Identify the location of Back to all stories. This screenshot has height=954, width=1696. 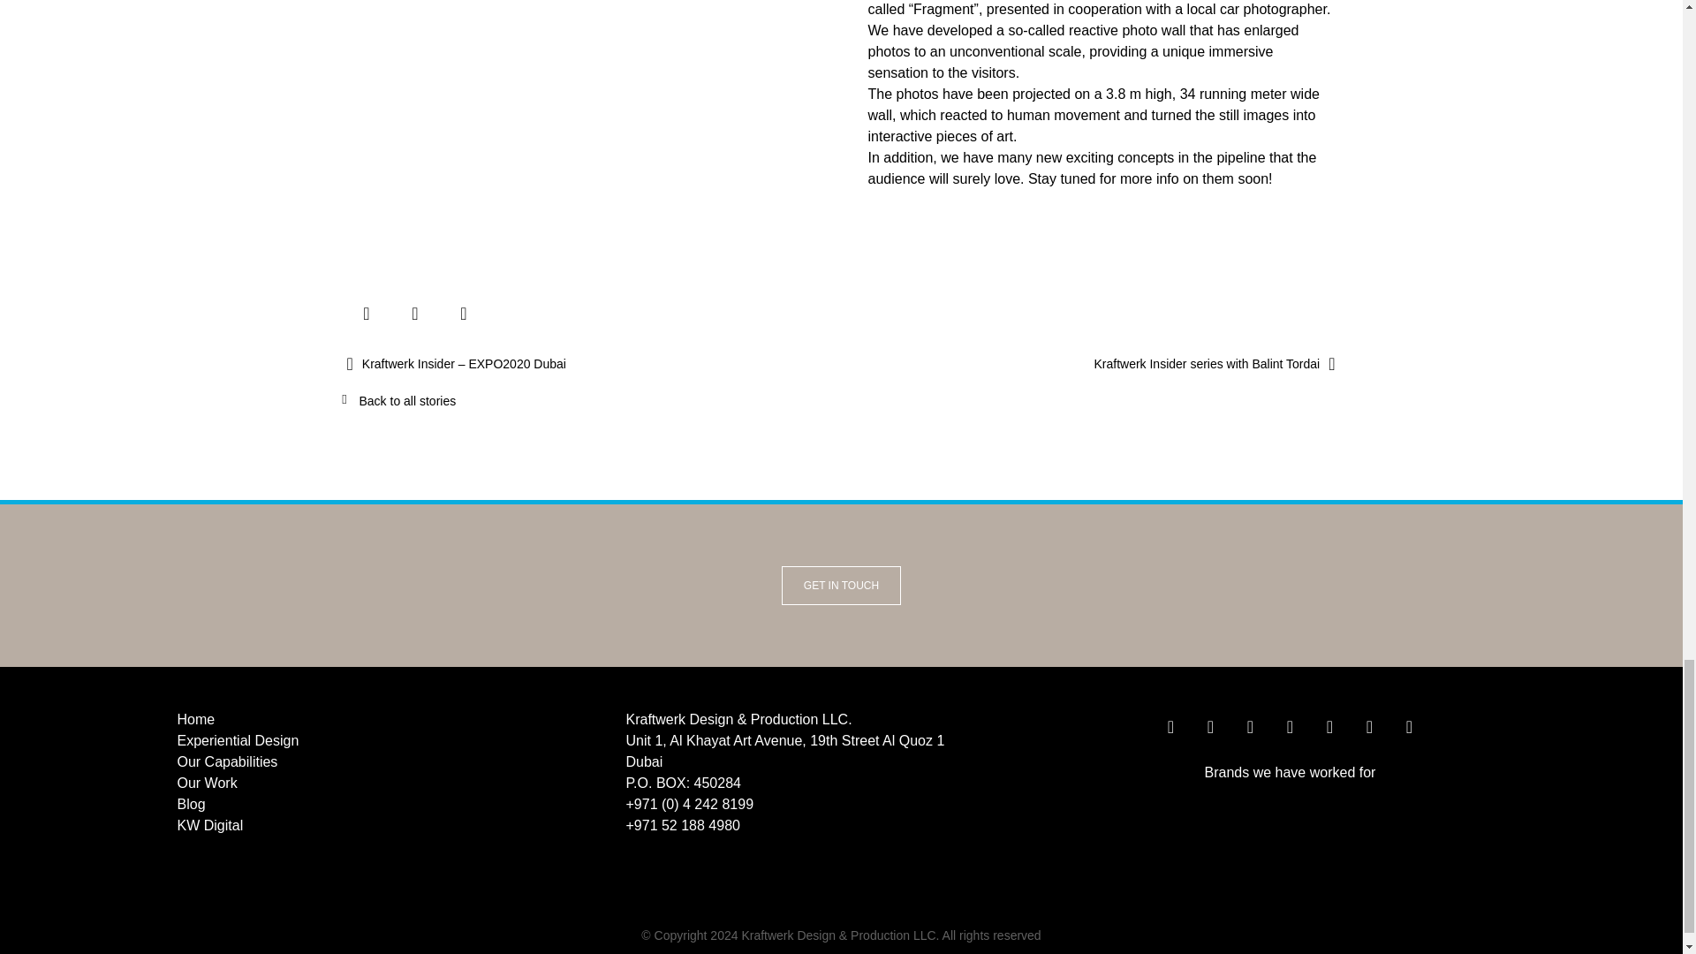
(406, 401).